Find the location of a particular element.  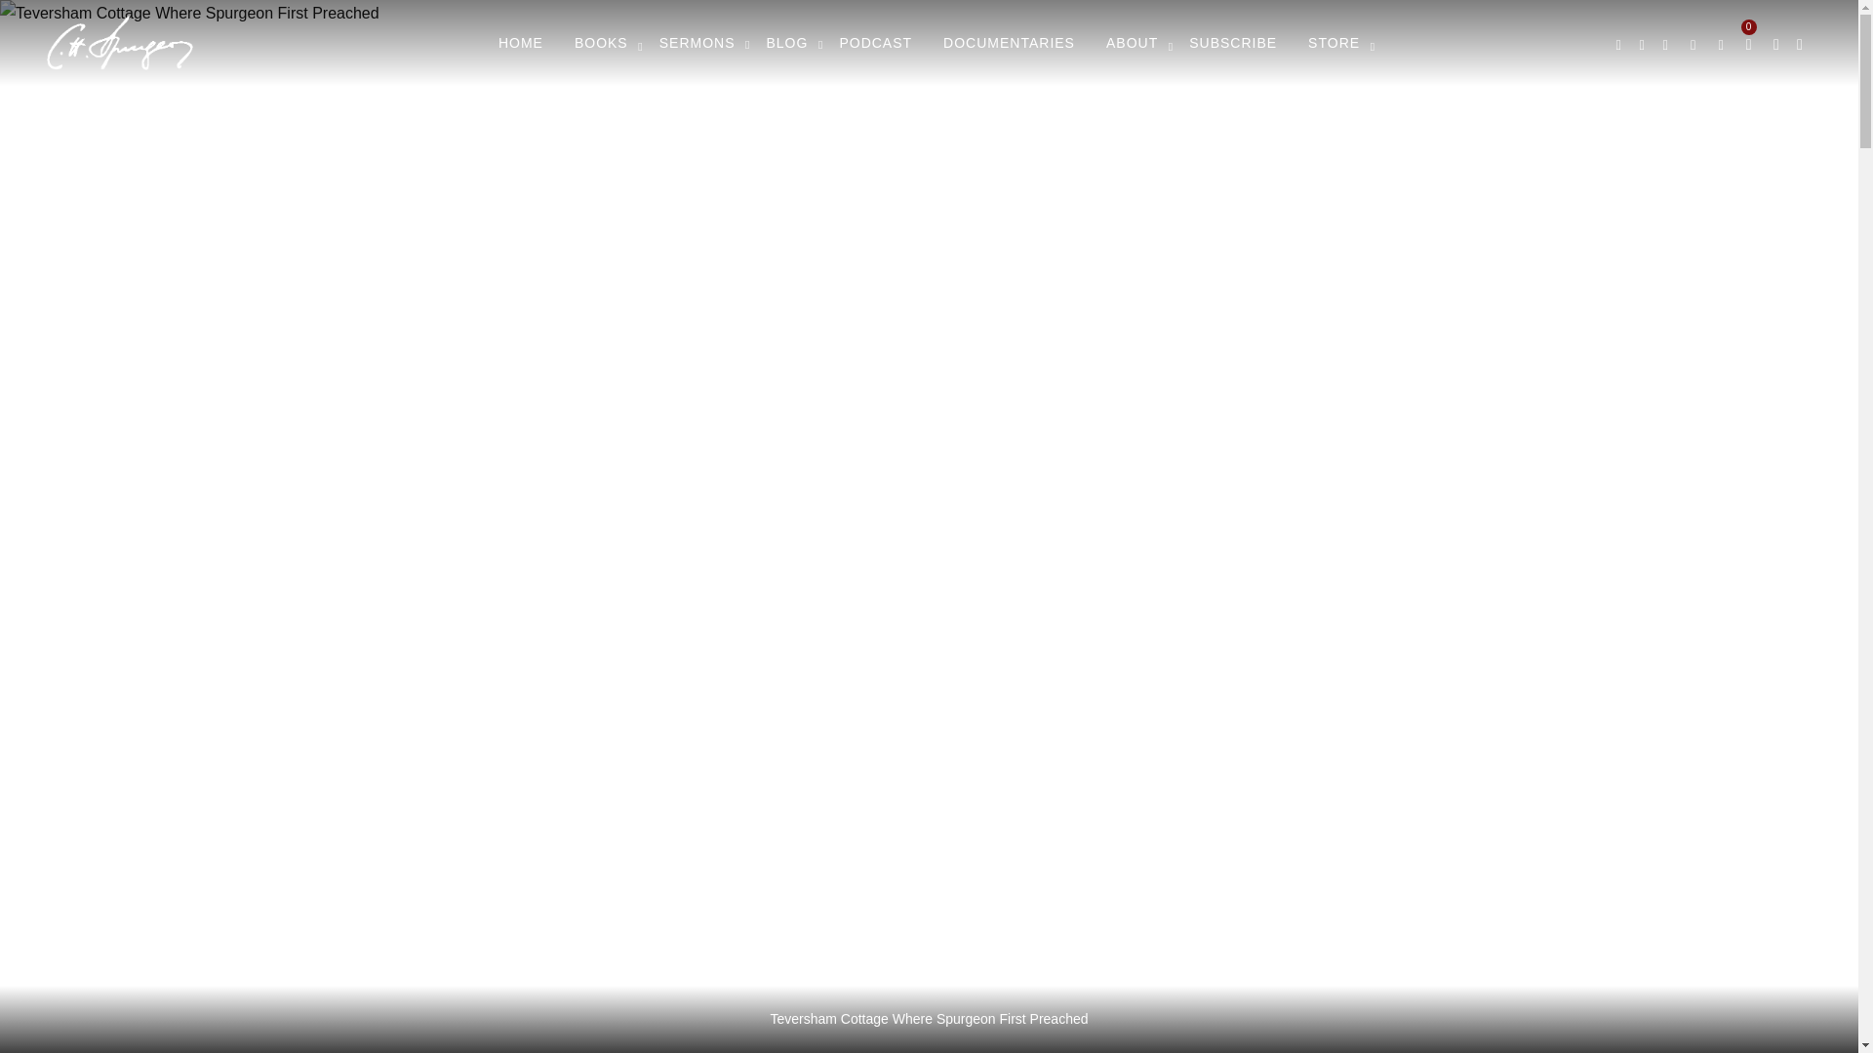

SUBSCRIBE is located at coordinates (1233, 43).